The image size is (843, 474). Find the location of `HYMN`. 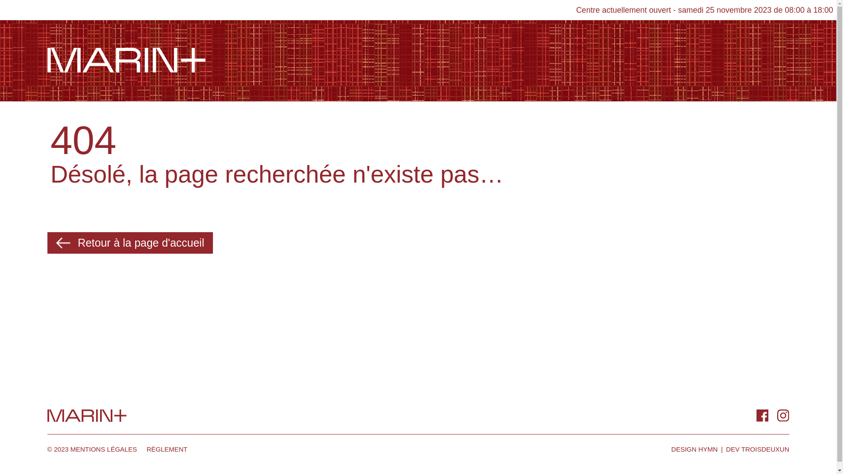

HYMN is located at coordinates (708, 449).